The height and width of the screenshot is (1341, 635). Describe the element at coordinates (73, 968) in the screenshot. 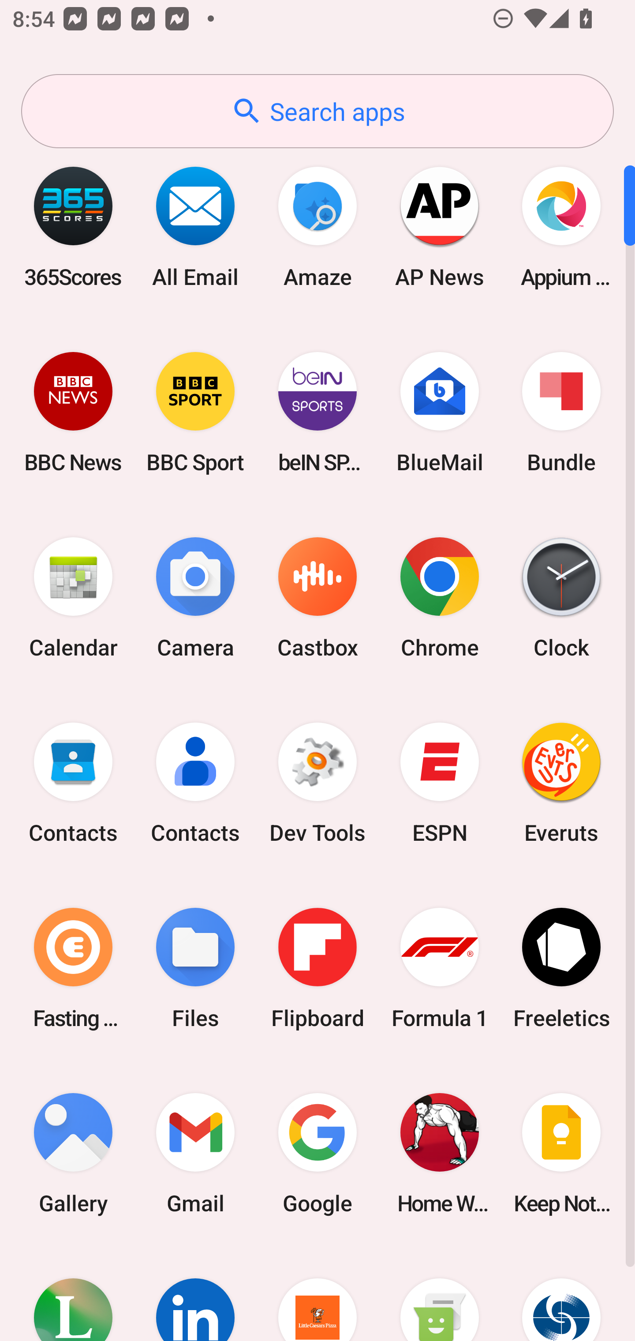

I see `Fasting Coach` at that location.